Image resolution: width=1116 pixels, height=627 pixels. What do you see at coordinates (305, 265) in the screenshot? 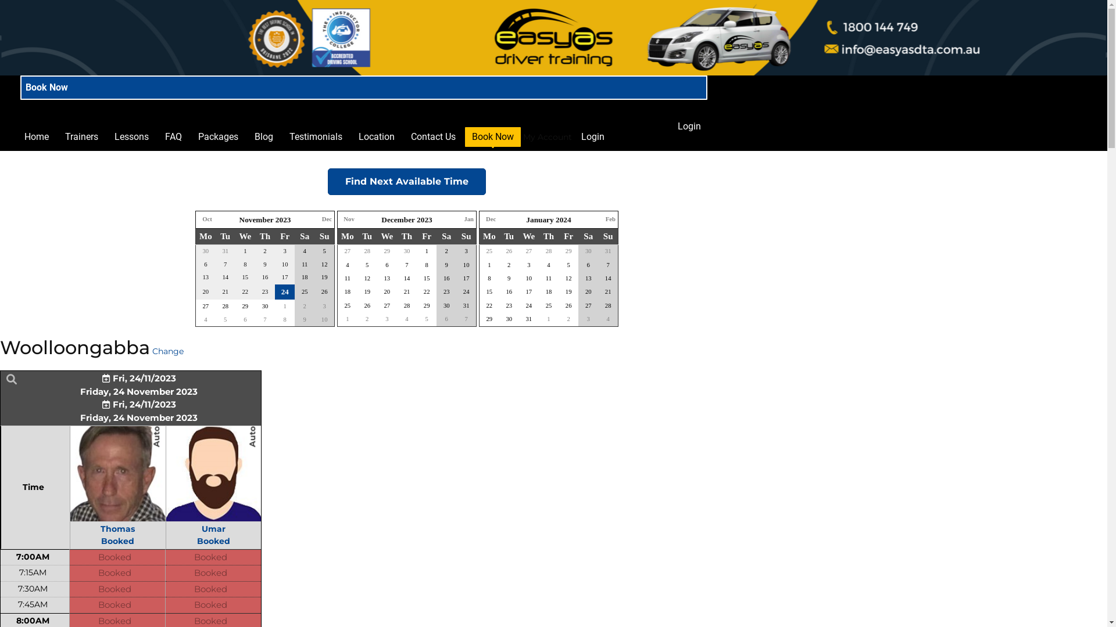
I see `11` at bounding box center [305, 265].